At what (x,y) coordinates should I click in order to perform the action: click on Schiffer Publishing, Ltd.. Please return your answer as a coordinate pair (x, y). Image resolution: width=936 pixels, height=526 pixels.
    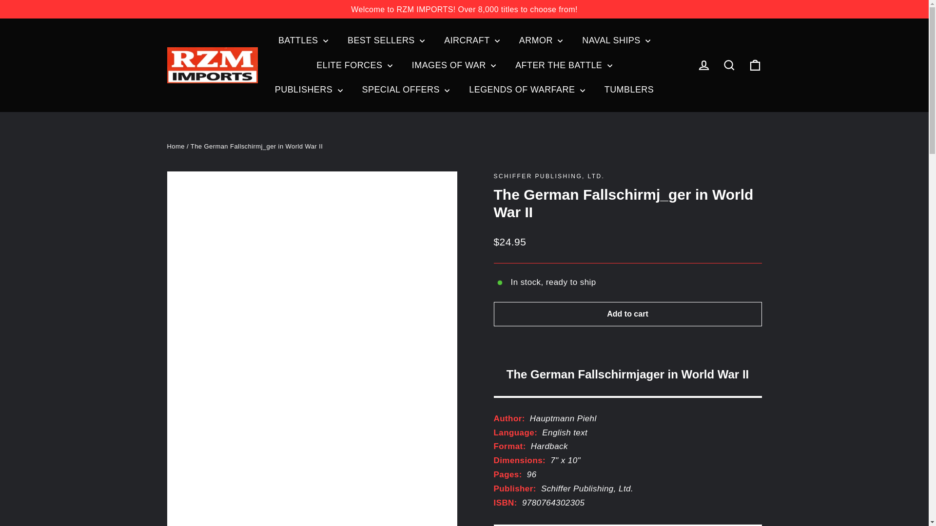
    Looking at the image, I should click on (549, 176).